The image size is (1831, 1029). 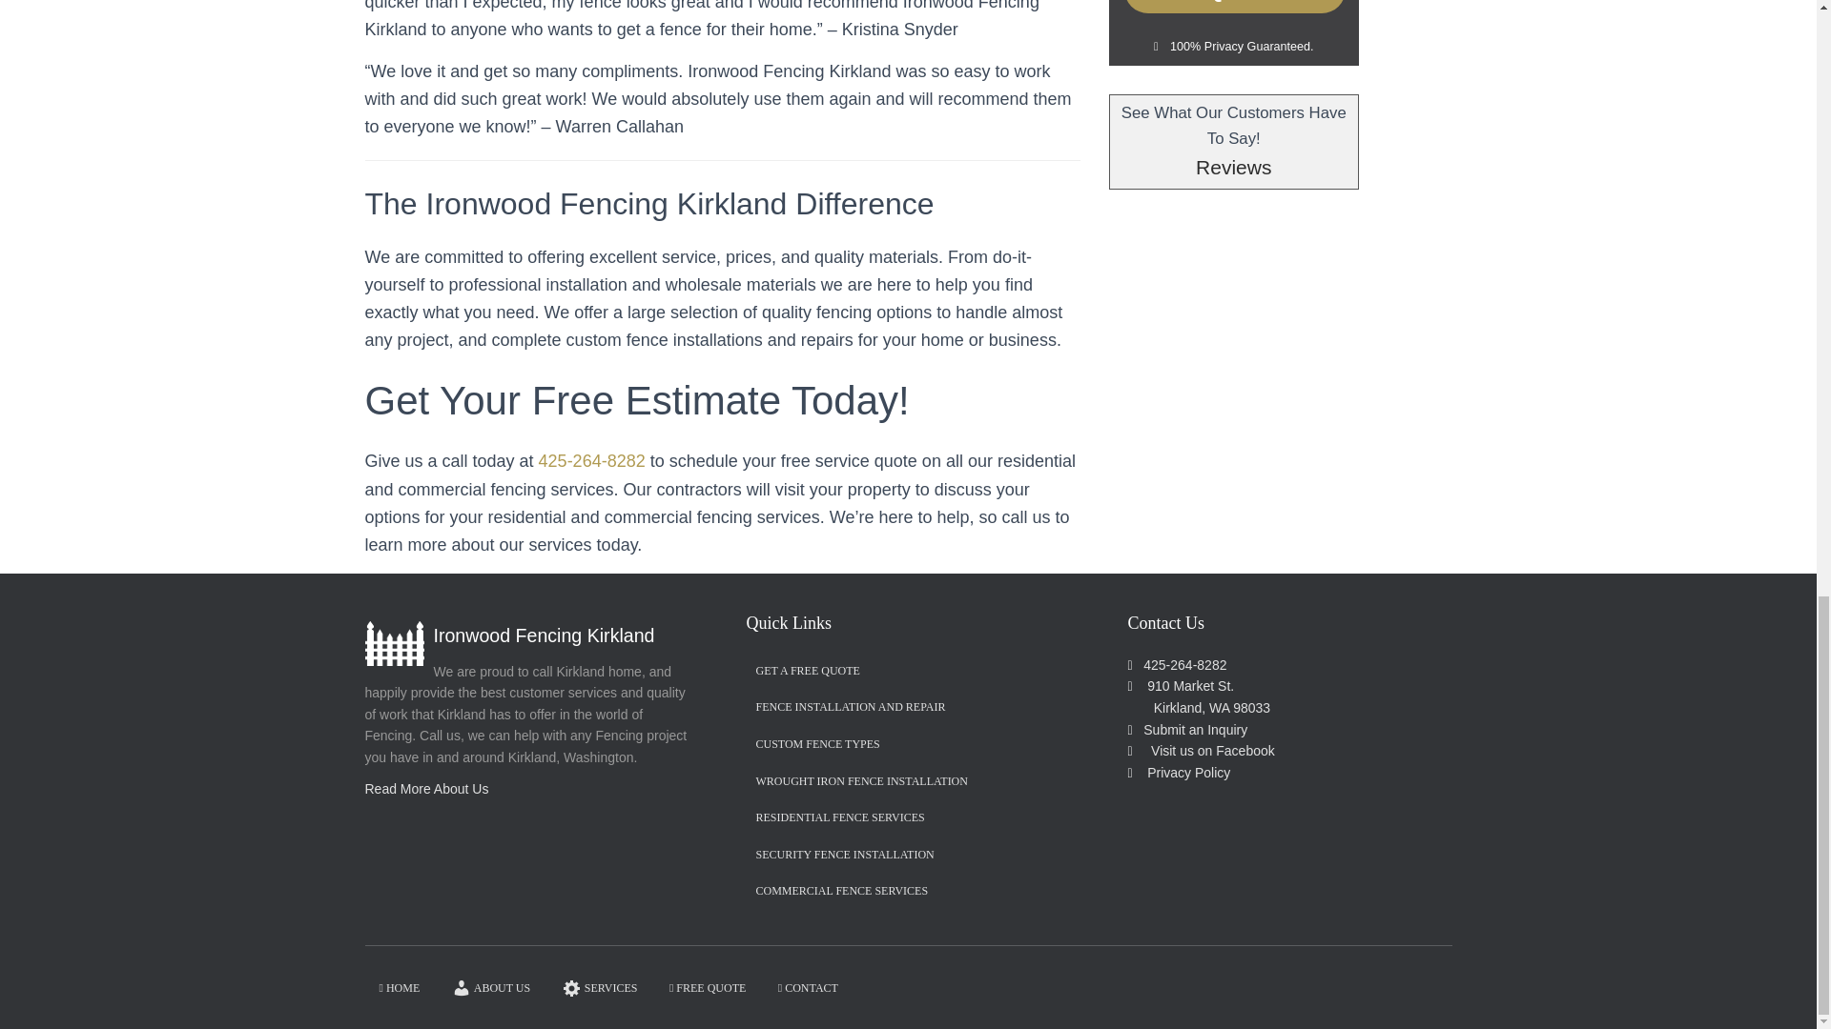 I want to click on Read More About Us, so click(x=426, y=788).